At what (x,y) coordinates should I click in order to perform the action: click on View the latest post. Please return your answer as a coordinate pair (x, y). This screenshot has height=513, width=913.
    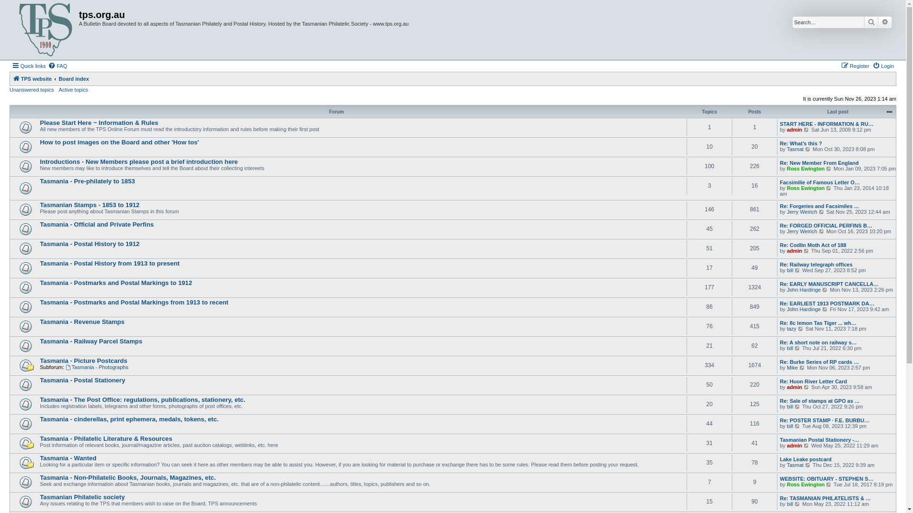
    Looking at the image, I should click on (801, 329).